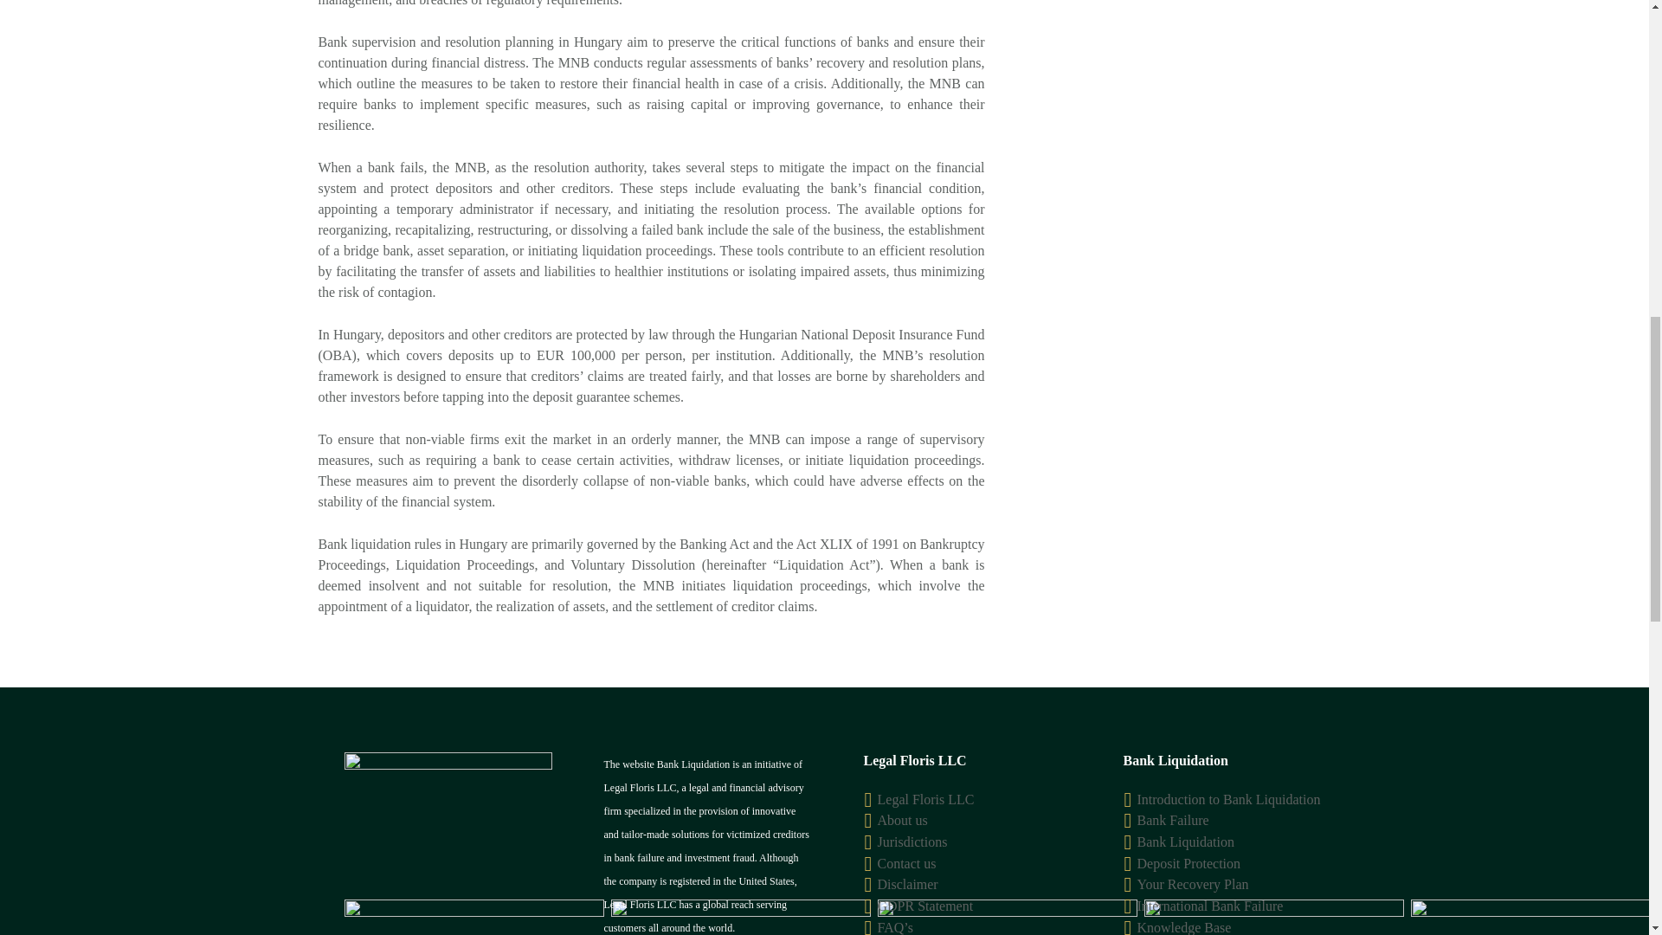 Image resolution: width=1662 pixels, height=935 pixels. Describe the element at coordinates (1189, 863) in the screenshot. I see `Deposit Protection` at that location.